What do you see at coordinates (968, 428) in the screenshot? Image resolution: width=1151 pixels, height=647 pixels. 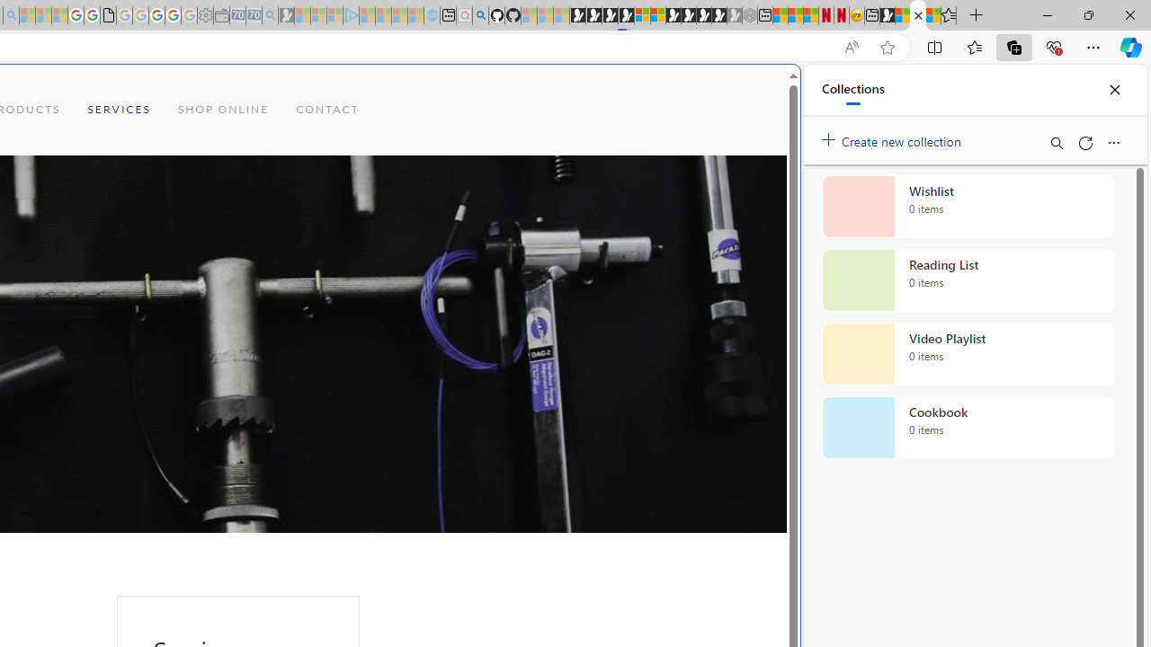 I see `Cookbook collection, 0 items` at bounding box center [968, 428].